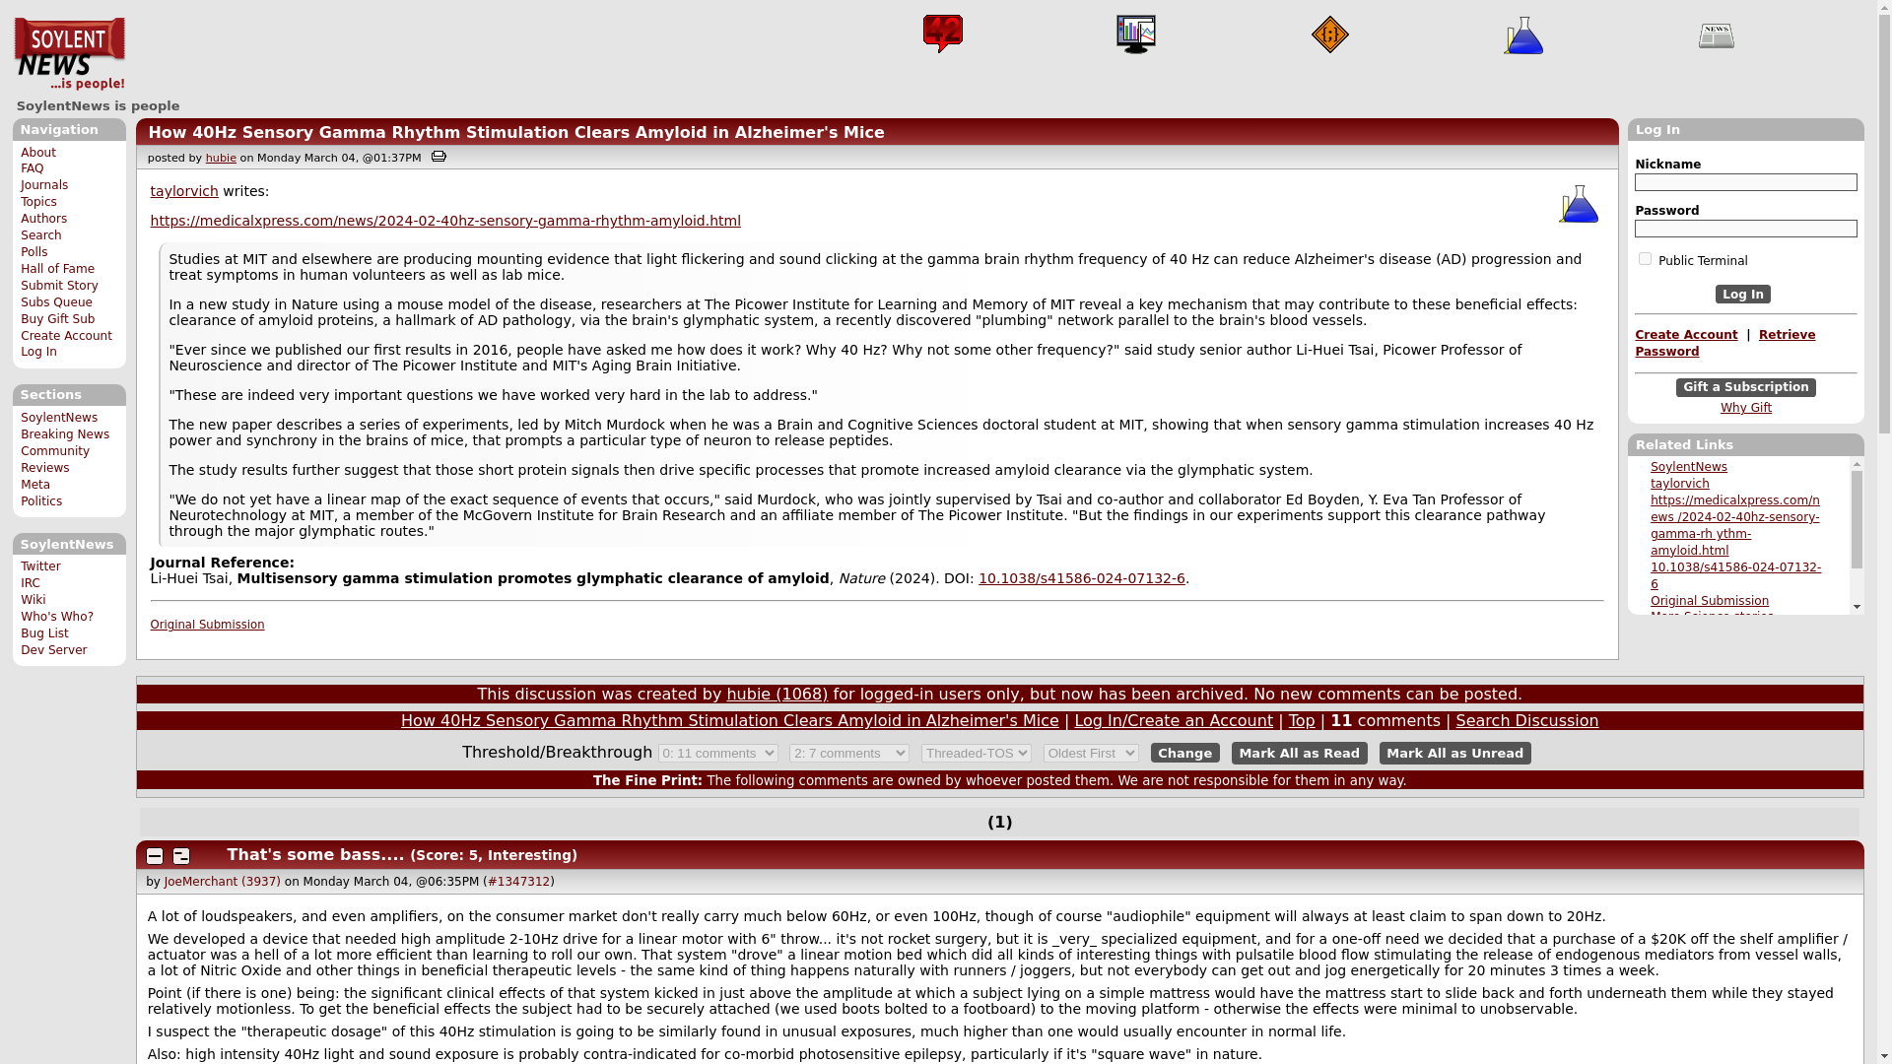  What do you see at coordinates (44, 633) in the screenshot?
I see `Bug List` at bounding box center [44, 633].